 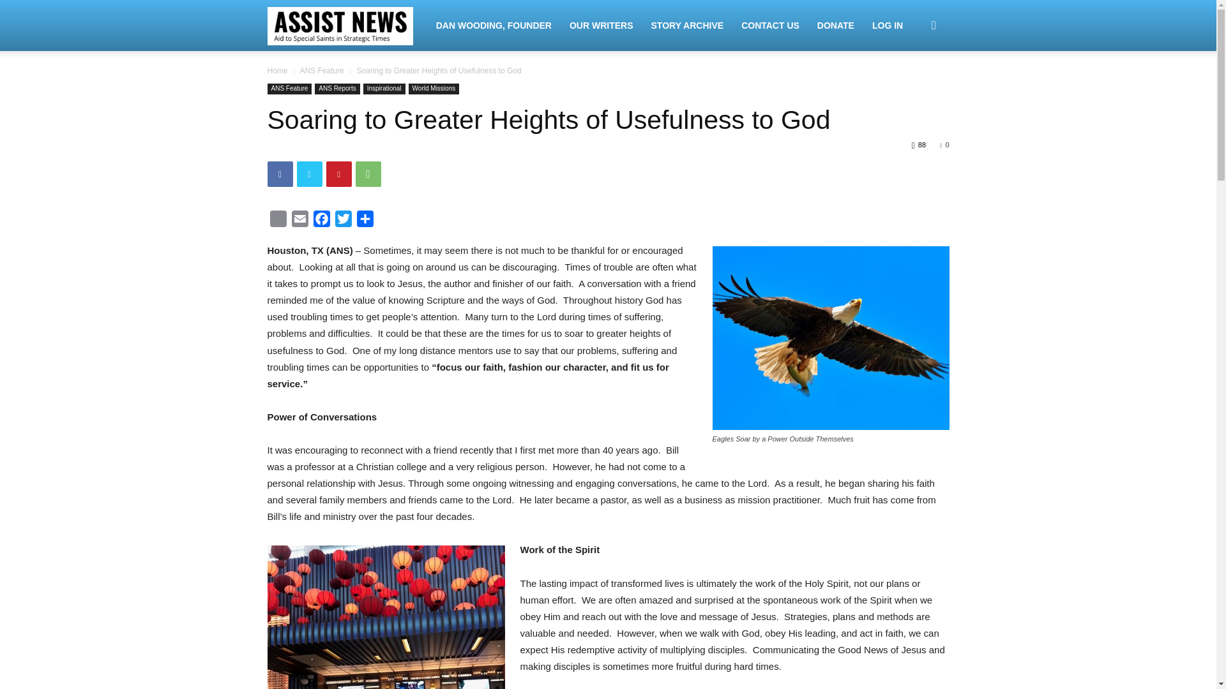 I want to click on ASSIST NEWS, so click(x=347, y=26).